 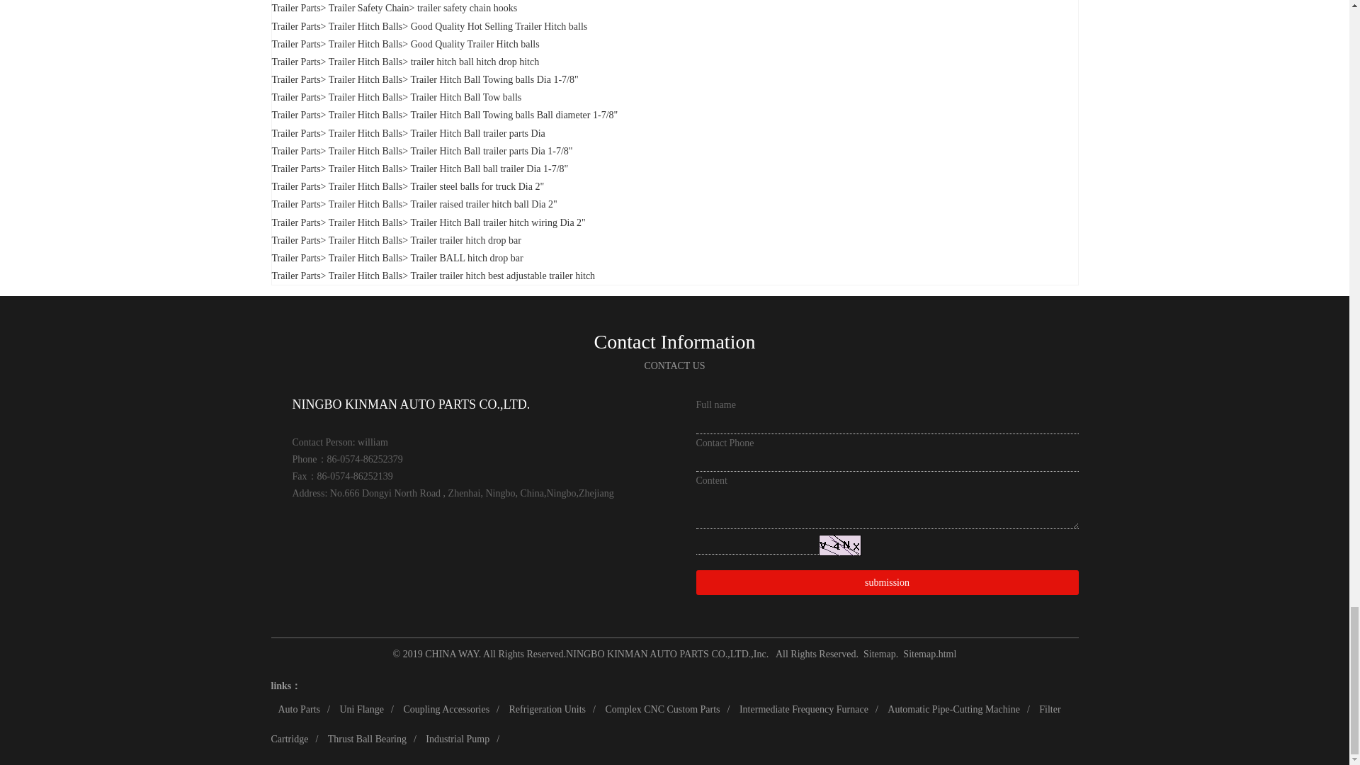 I want to click on submission, so click(x=887, y=582).